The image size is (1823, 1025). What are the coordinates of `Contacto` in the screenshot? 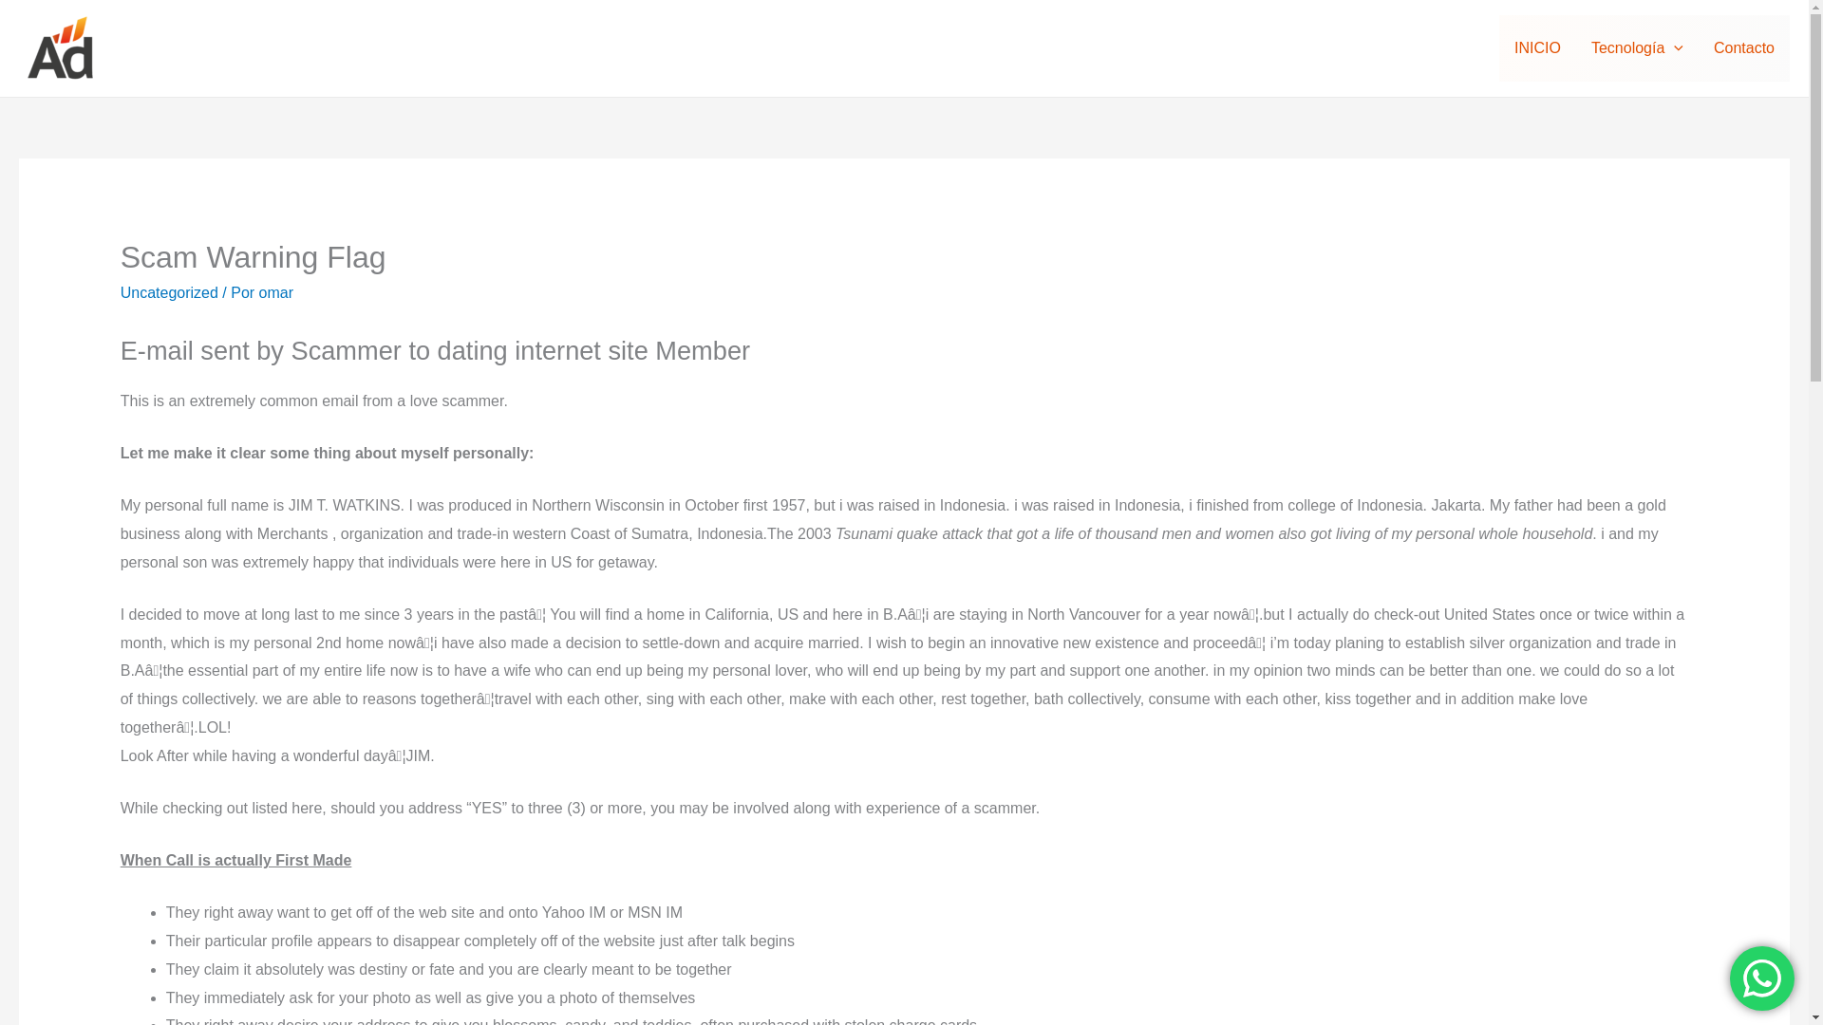 It's located at (1744, 48).